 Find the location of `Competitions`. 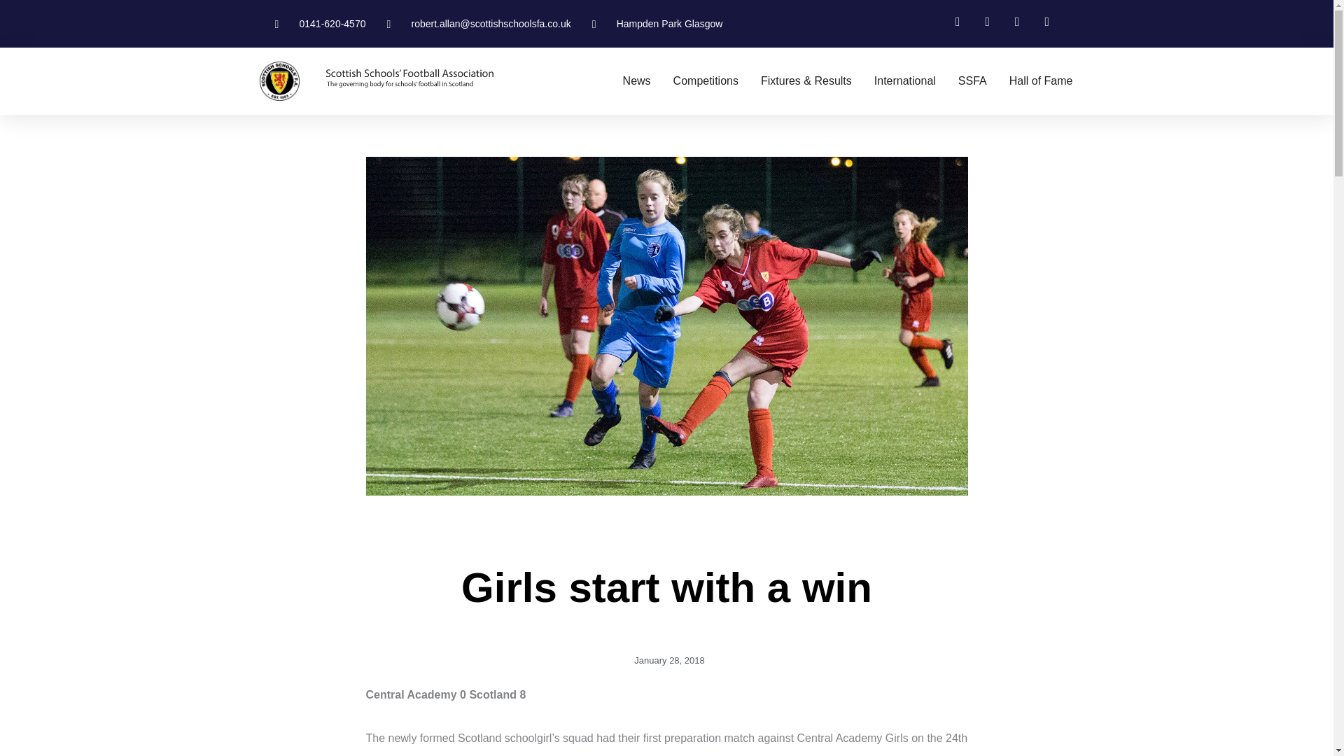

Competitions is located at coordinates (706, 81).